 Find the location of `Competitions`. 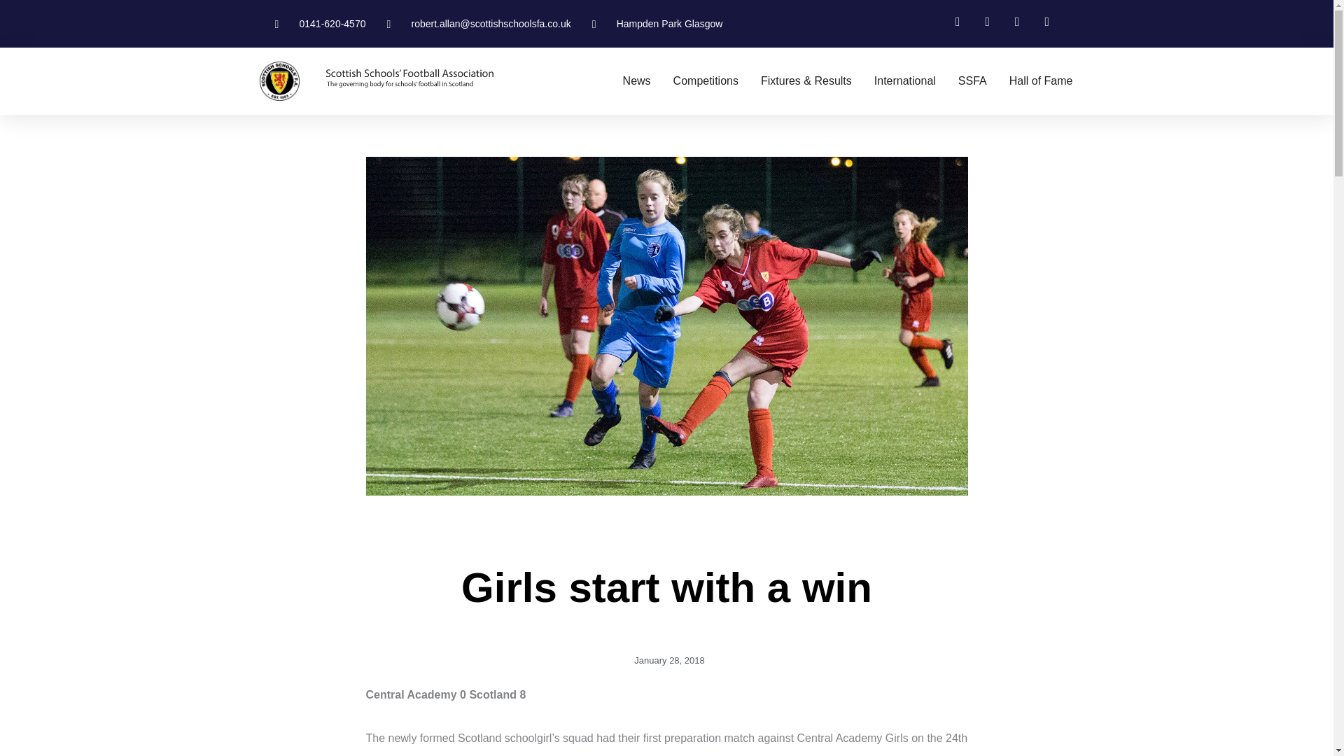

Competitions is located at coordinates (706, 81).